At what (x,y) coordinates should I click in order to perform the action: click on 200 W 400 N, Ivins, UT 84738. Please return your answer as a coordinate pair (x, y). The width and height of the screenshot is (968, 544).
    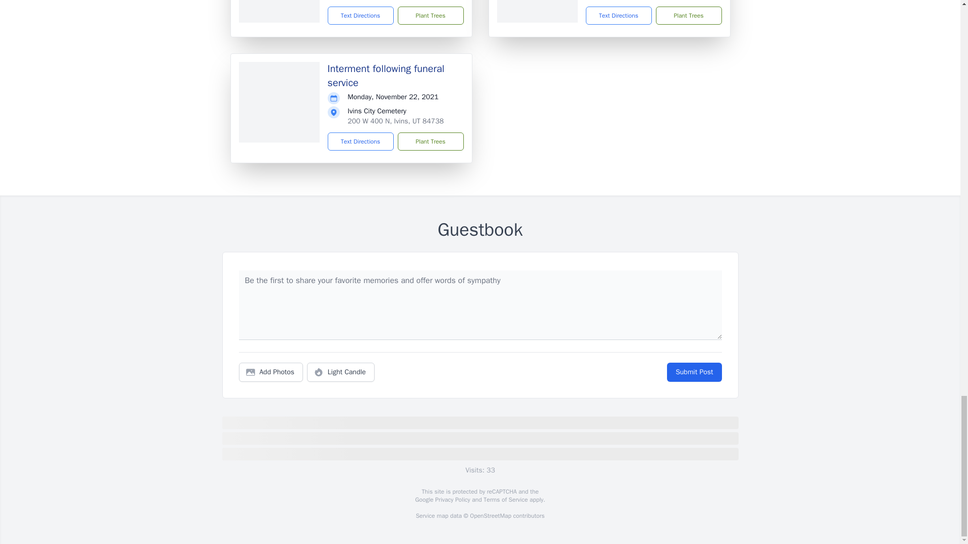
    Looking at the image, I should click on (396, 121).